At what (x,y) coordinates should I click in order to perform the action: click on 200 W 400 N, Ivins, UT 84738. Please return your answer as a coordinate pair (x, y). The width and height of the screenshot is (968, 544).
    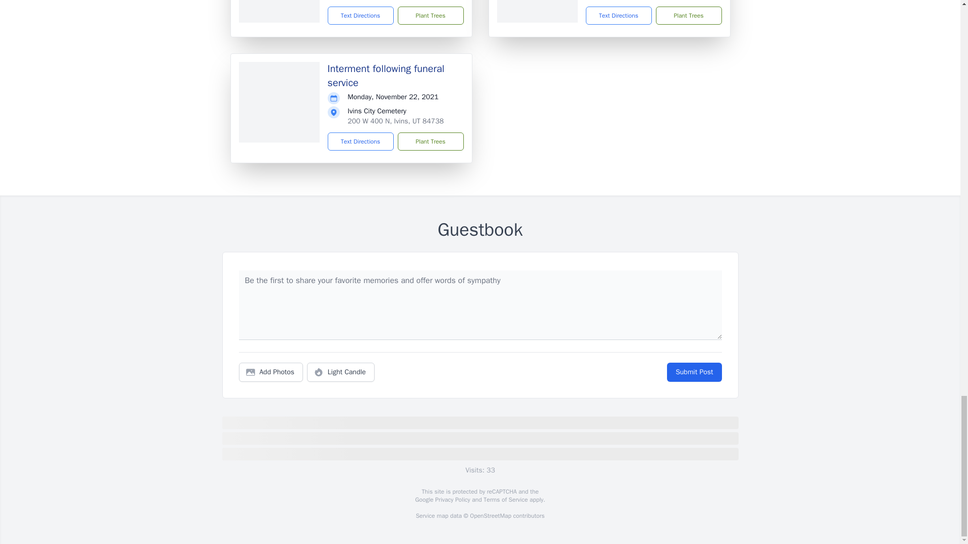
    Looking at the image, I should click on (396, 121).